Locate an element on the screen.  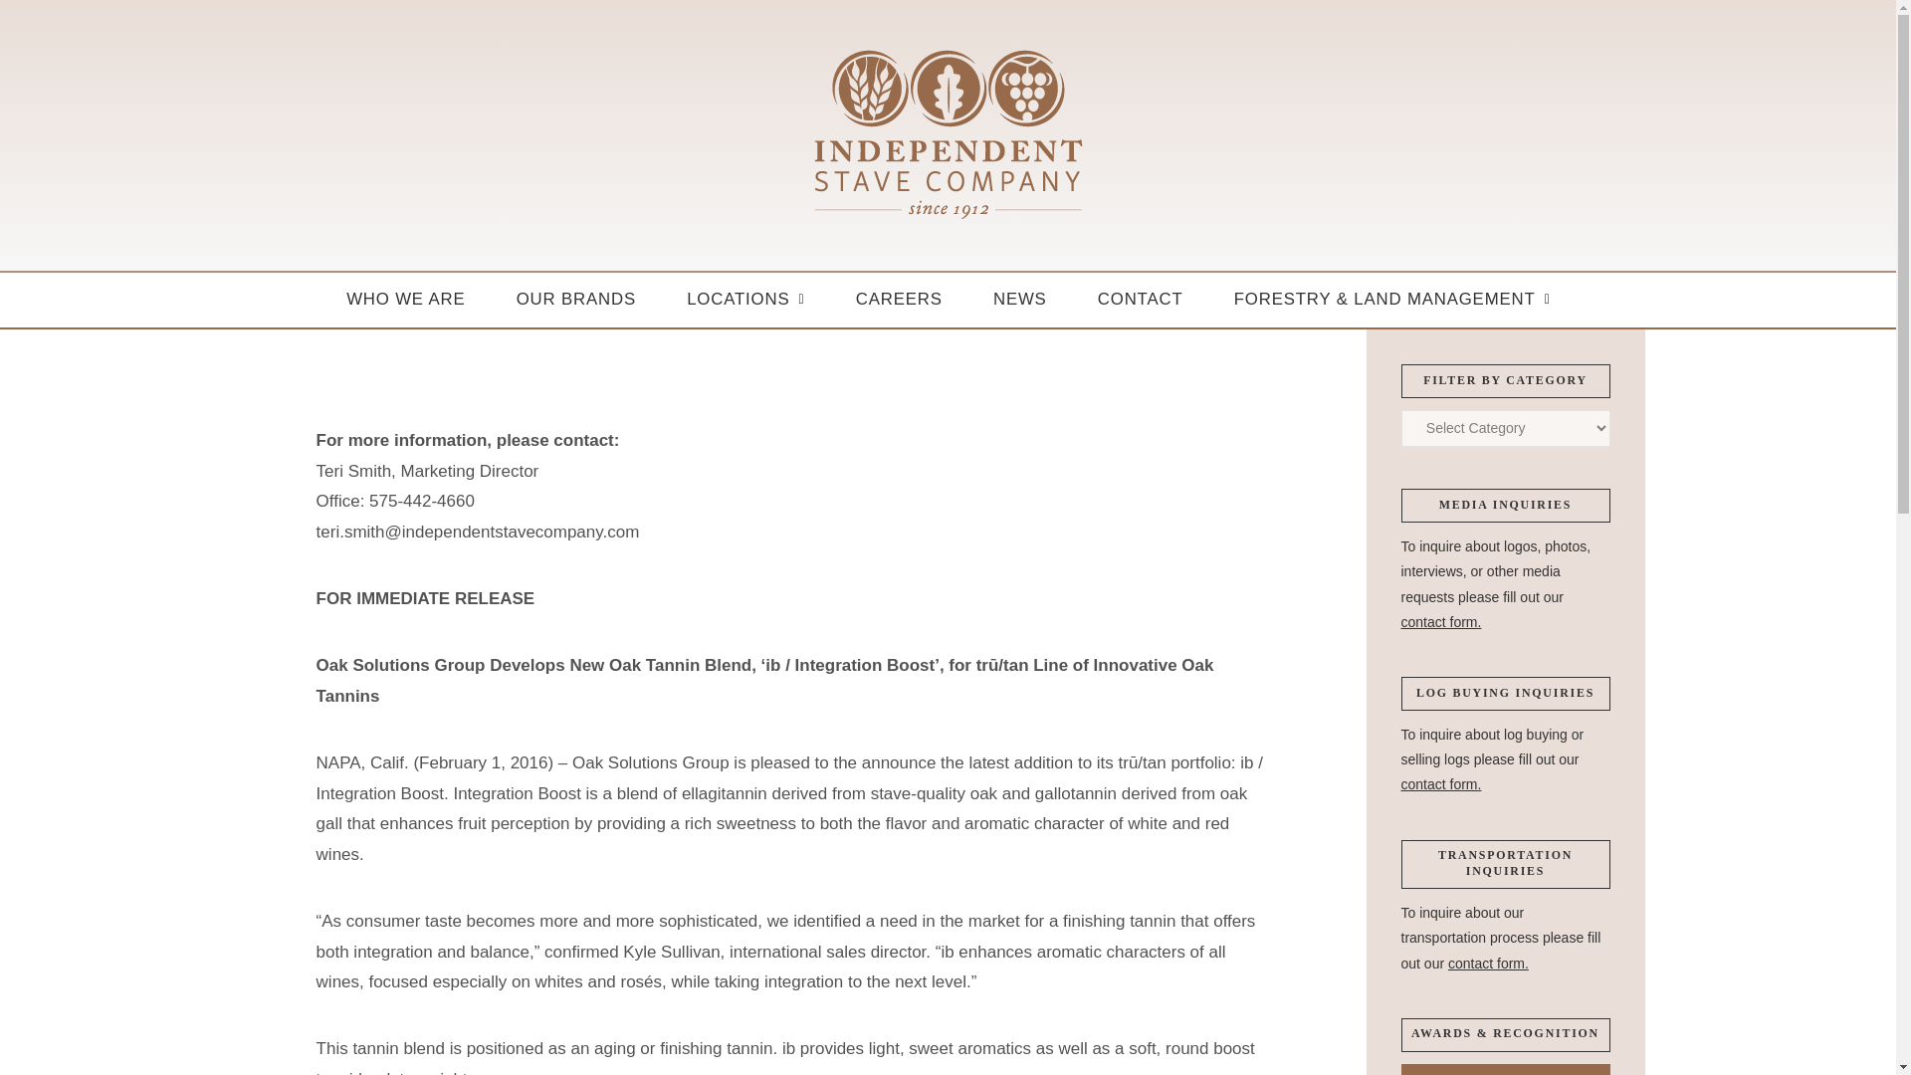
LOCATIONS is located at coordinates (744, 301).